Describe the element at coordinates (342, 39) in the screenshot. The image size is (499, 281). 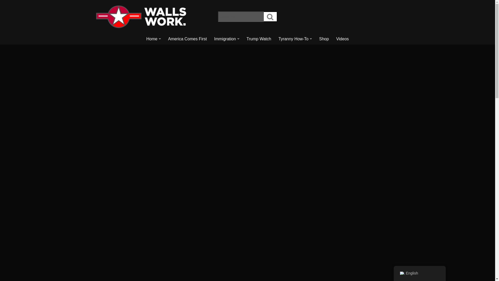
I see `Videos` at that location.